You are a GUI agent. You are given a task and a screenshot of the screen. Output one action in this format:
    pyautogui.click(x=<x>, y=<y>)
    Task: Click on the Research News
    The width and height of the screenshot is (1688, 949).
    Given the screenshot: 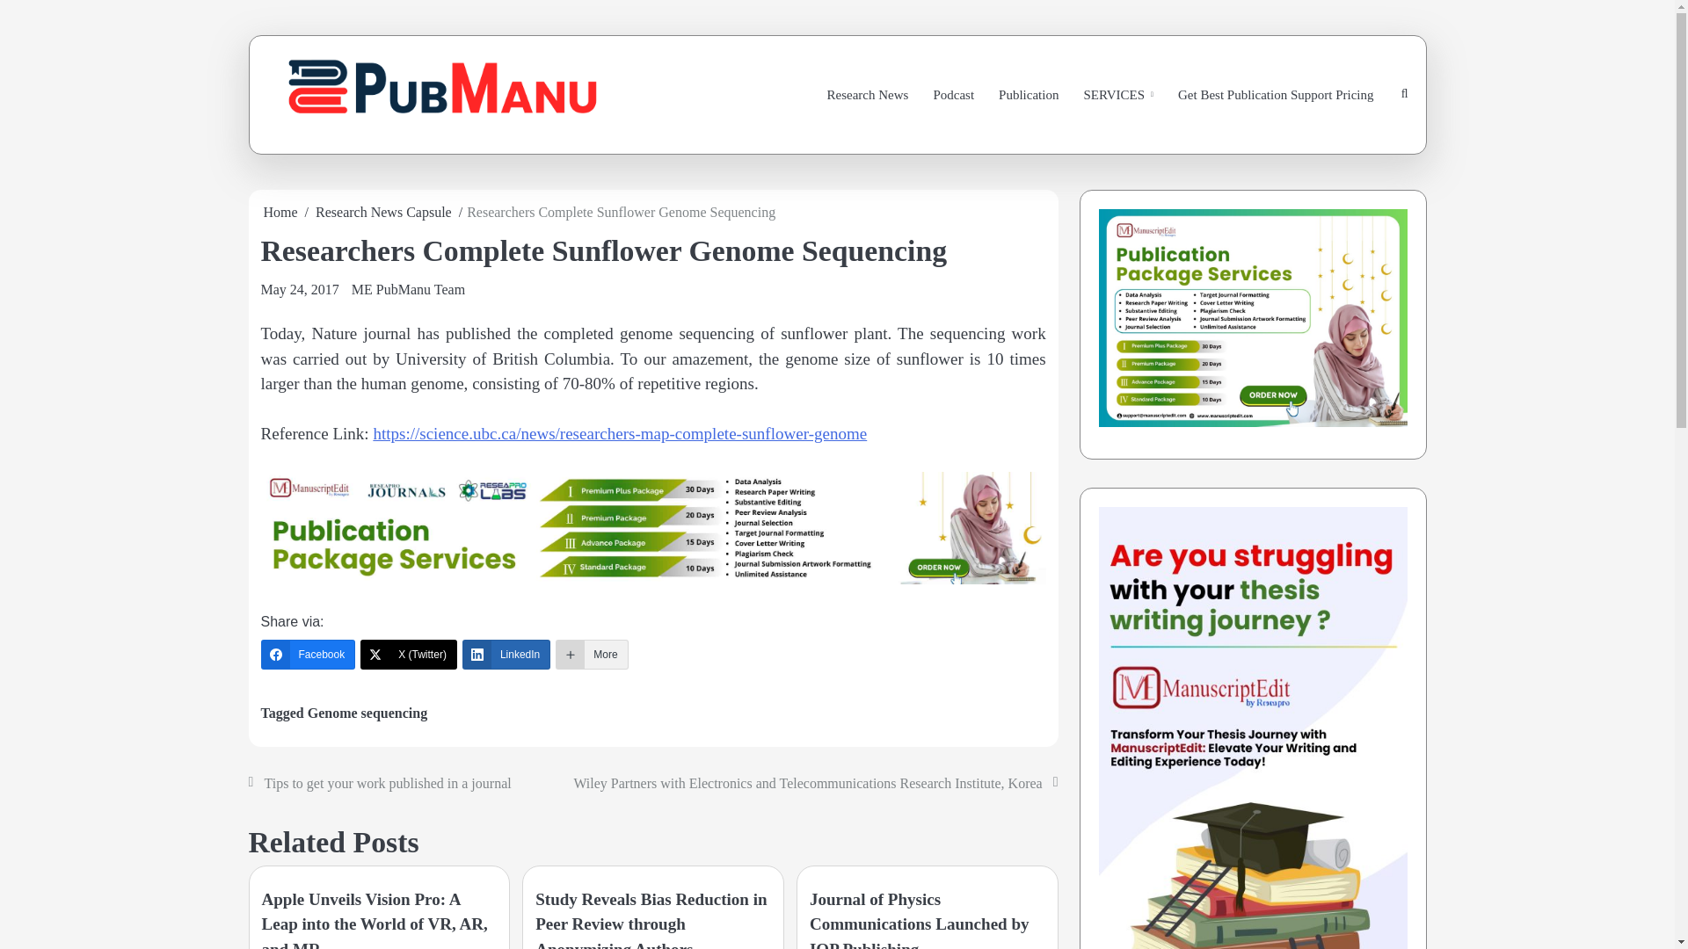 What is the action you would take?
    pyautogui.click(x=869, y=95)
    